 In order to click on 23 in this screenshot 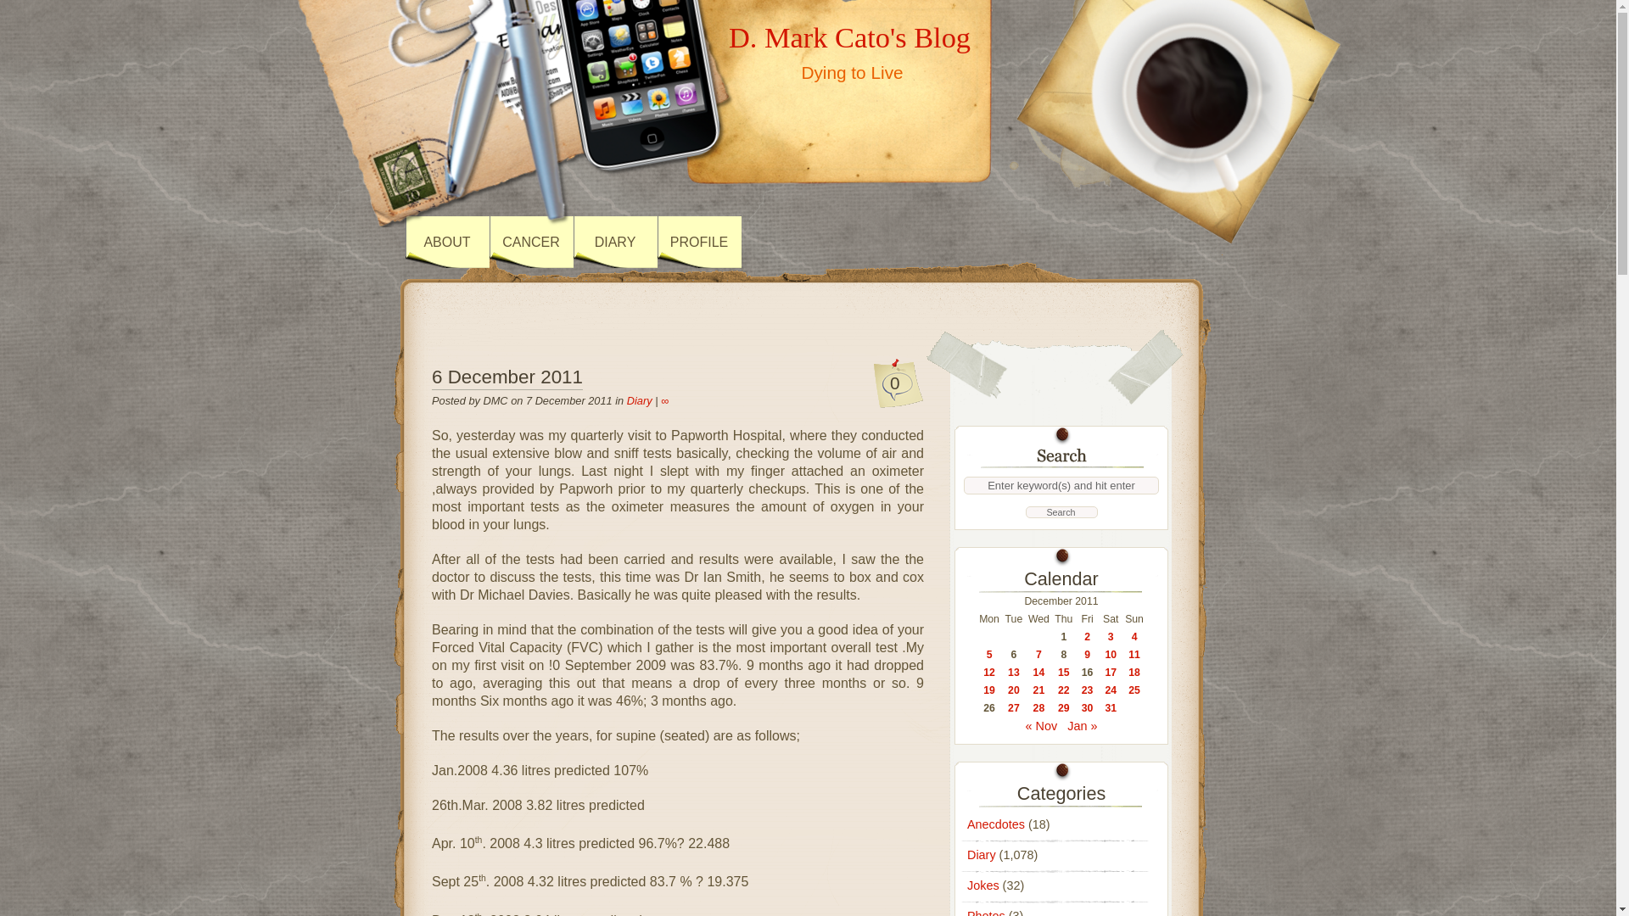, I will do `click(1087, 690)`.